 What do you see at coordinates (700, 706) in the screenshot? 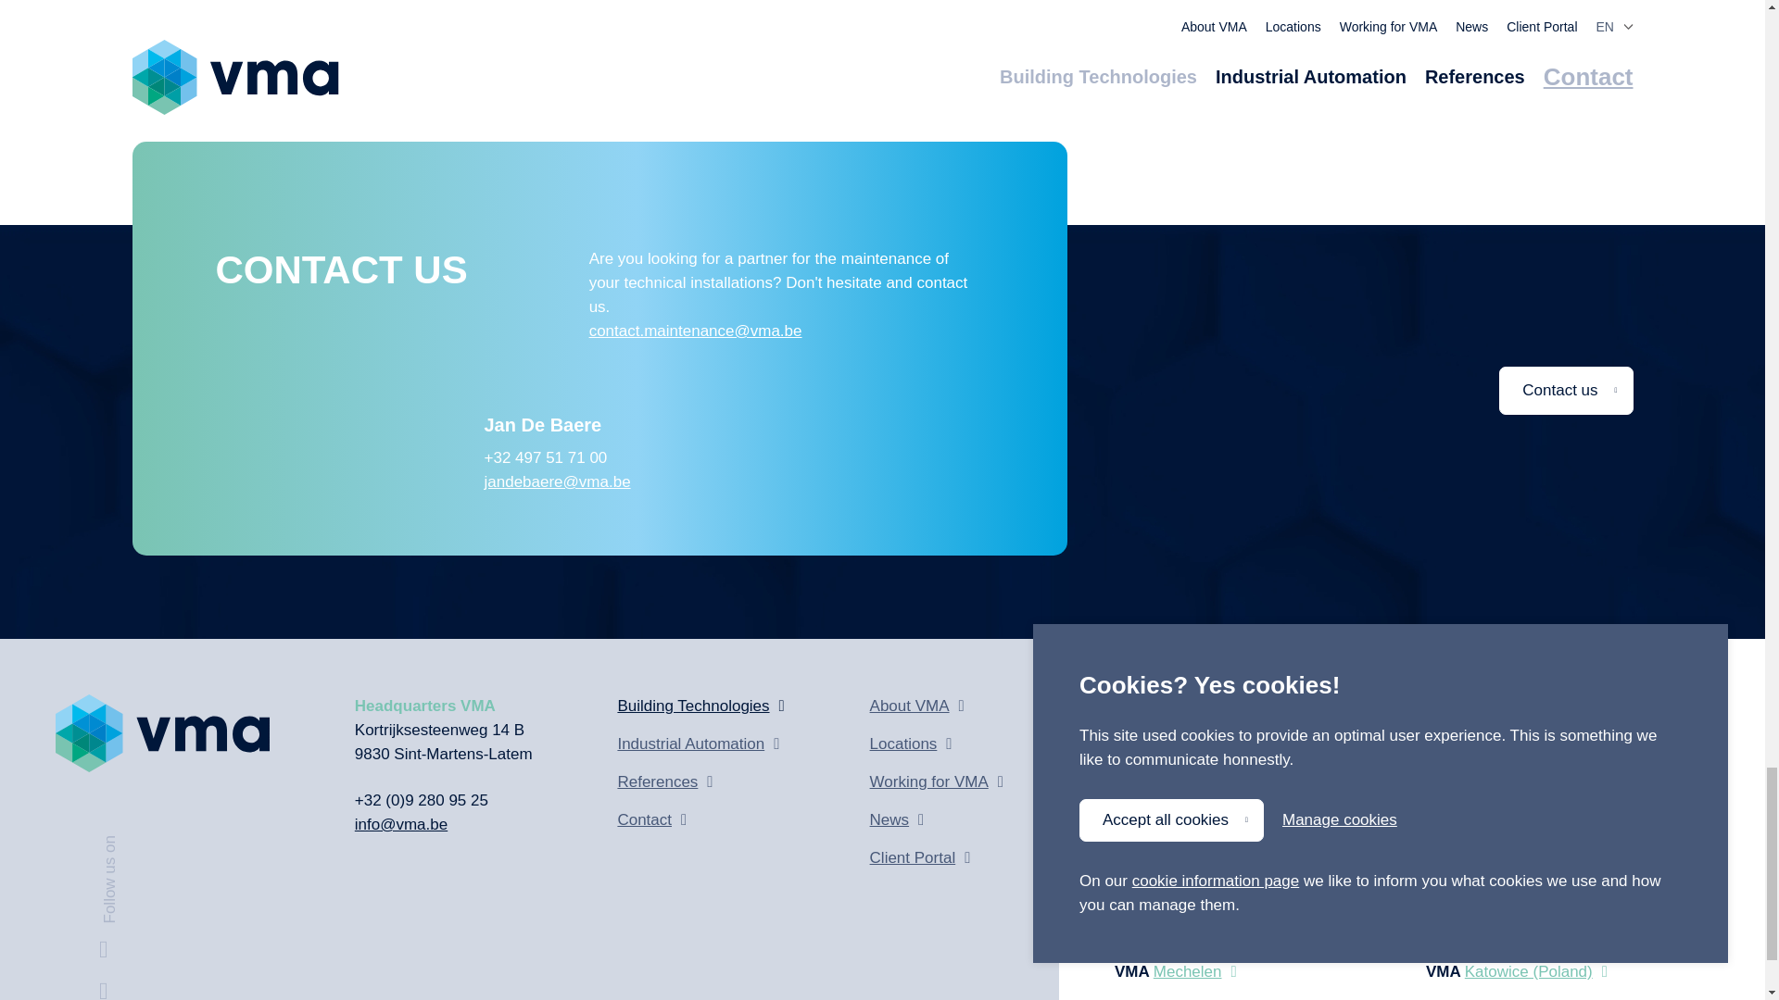
I see `Building Technologies` at bounding box center [700, 706].